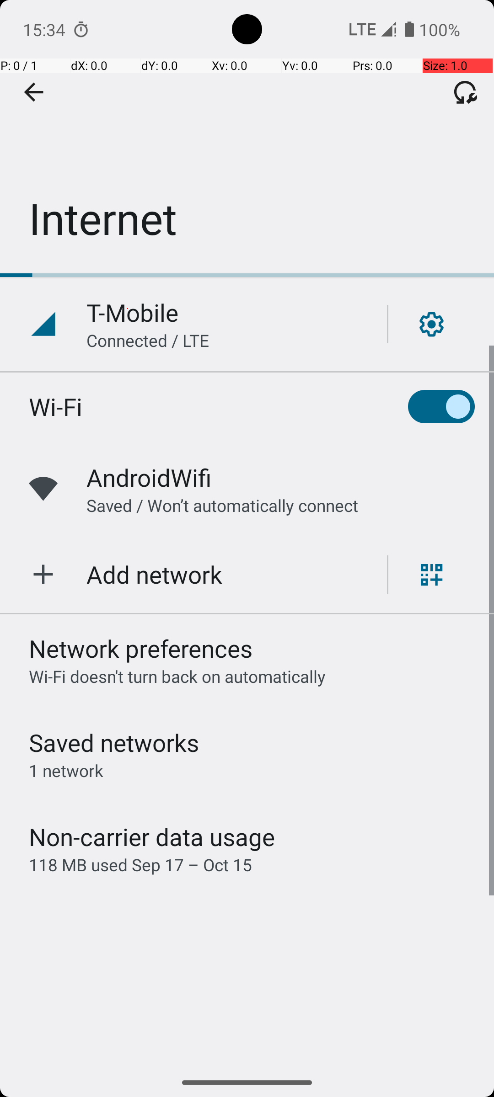 The image size is (494, 1097). I want to click on 1 network, so click(66, 771).